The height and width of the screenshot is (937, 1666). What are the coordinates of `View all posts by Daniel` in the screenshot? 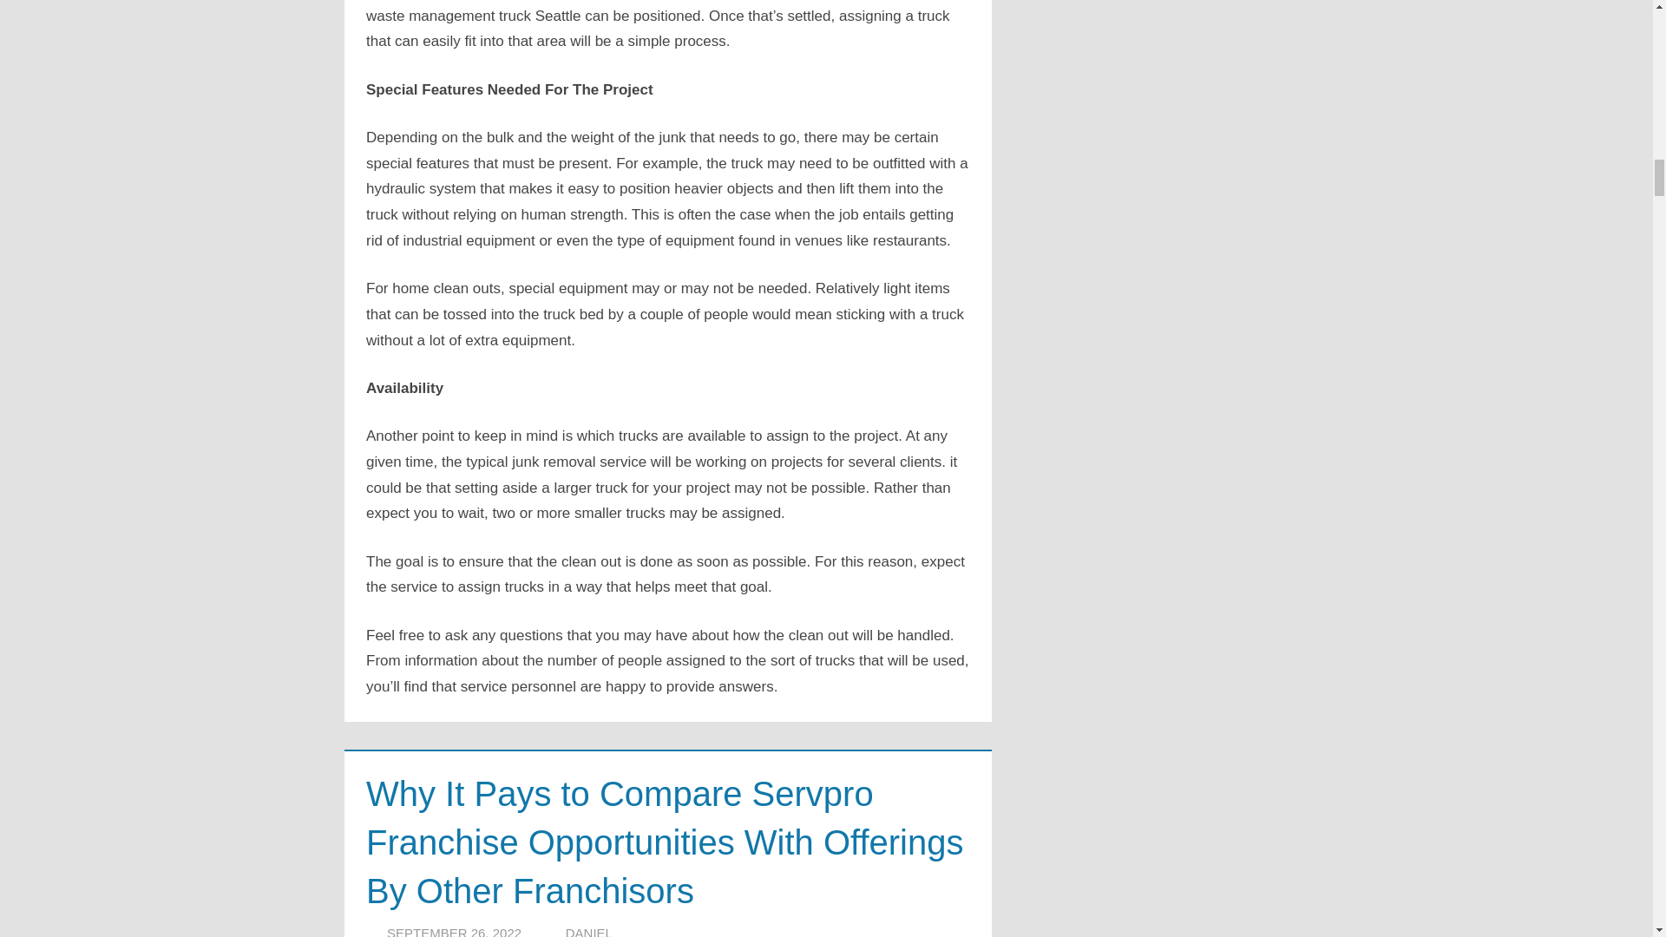 It's located at (589, 932).